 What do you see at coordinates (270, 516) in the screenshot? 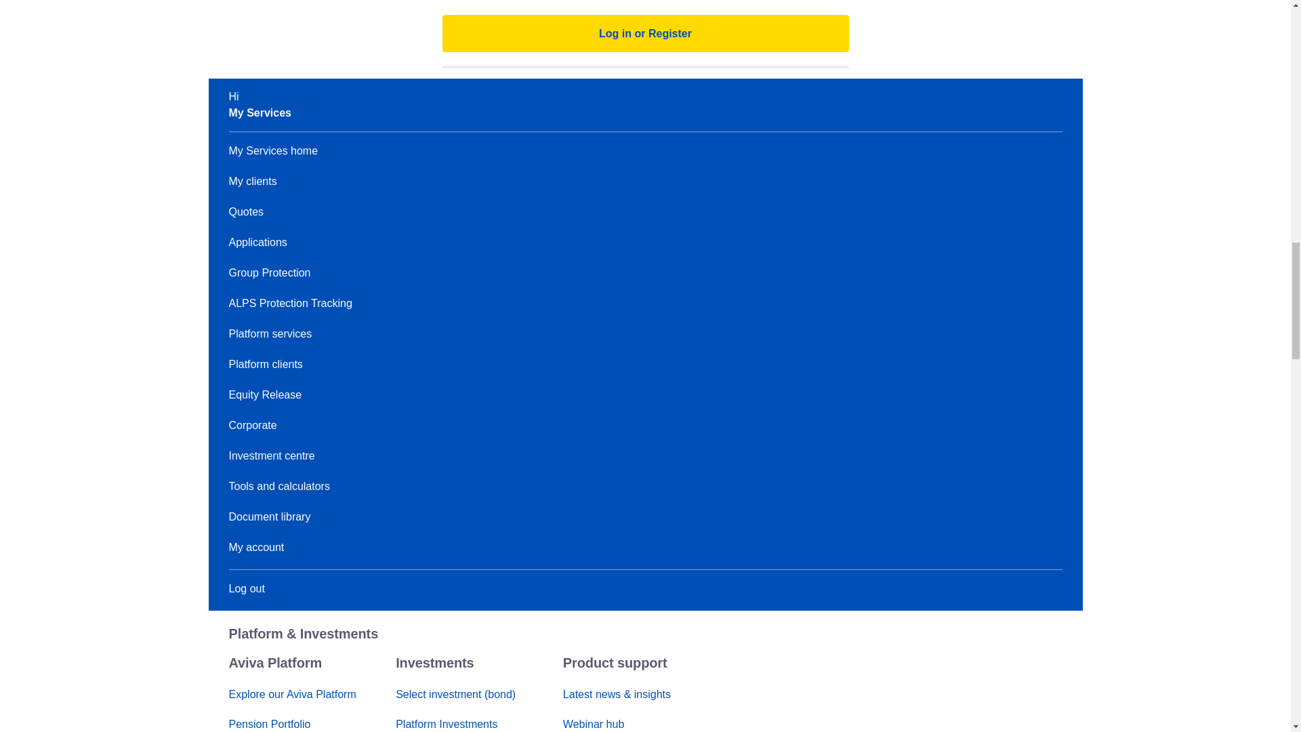
I see `Document library` at bounding box center [270, 516].